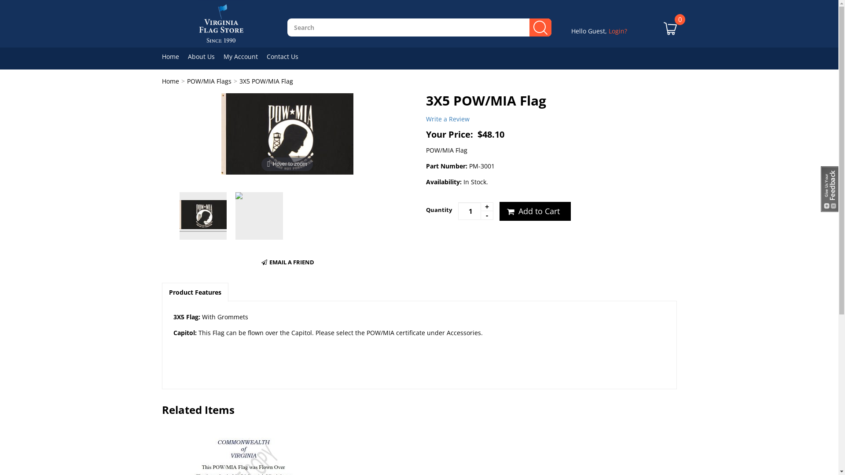  Describe the element at coordinates (203, 216) in the screenshot. I see `Thumbnail` at that location.